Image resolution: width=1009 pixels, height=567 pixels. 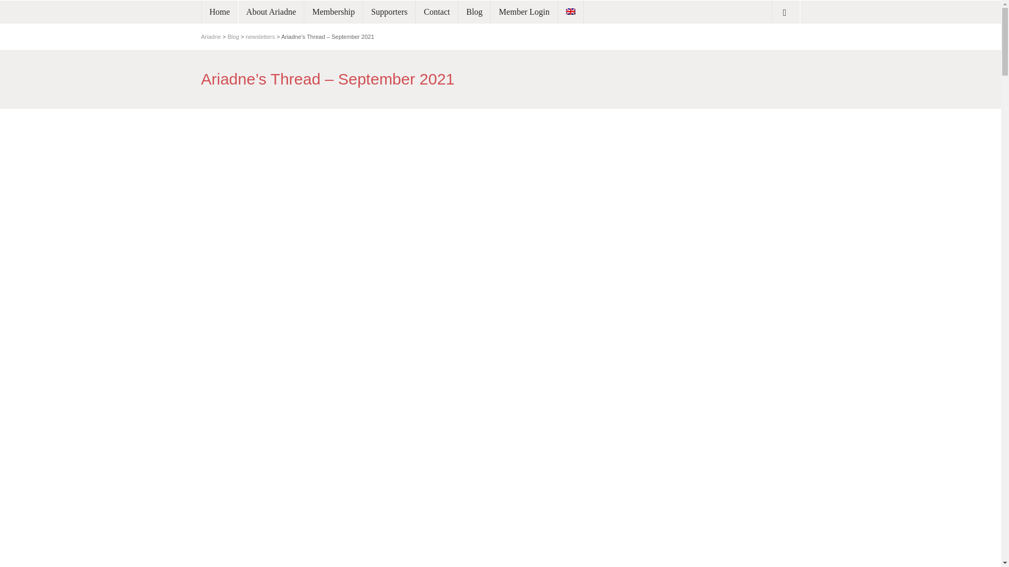 I want to click on Go to the newsletters category archives., so click(x=261, y=36).